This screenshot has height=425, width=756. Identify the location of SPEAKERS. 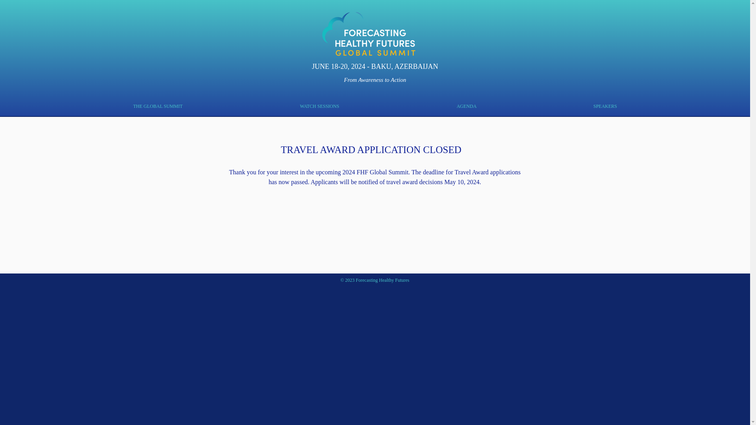
(605, 106).